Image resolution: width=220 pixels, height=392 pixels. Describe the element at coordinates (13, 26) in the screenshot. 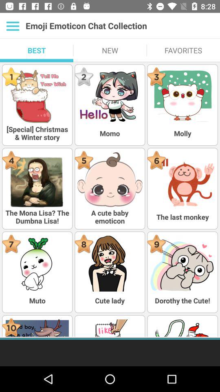

I see `open menu` at that location.